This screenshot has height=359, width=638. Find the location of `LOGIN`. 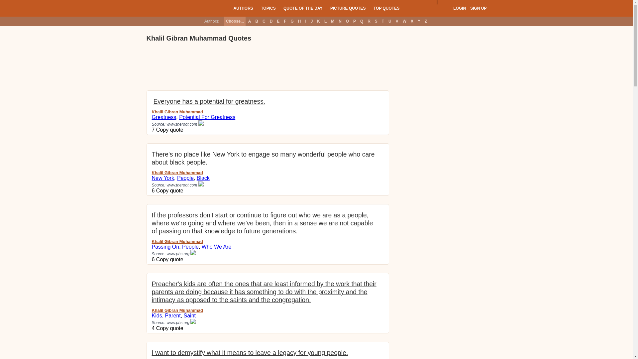

LOGIN is located at coordinates (459, 8).